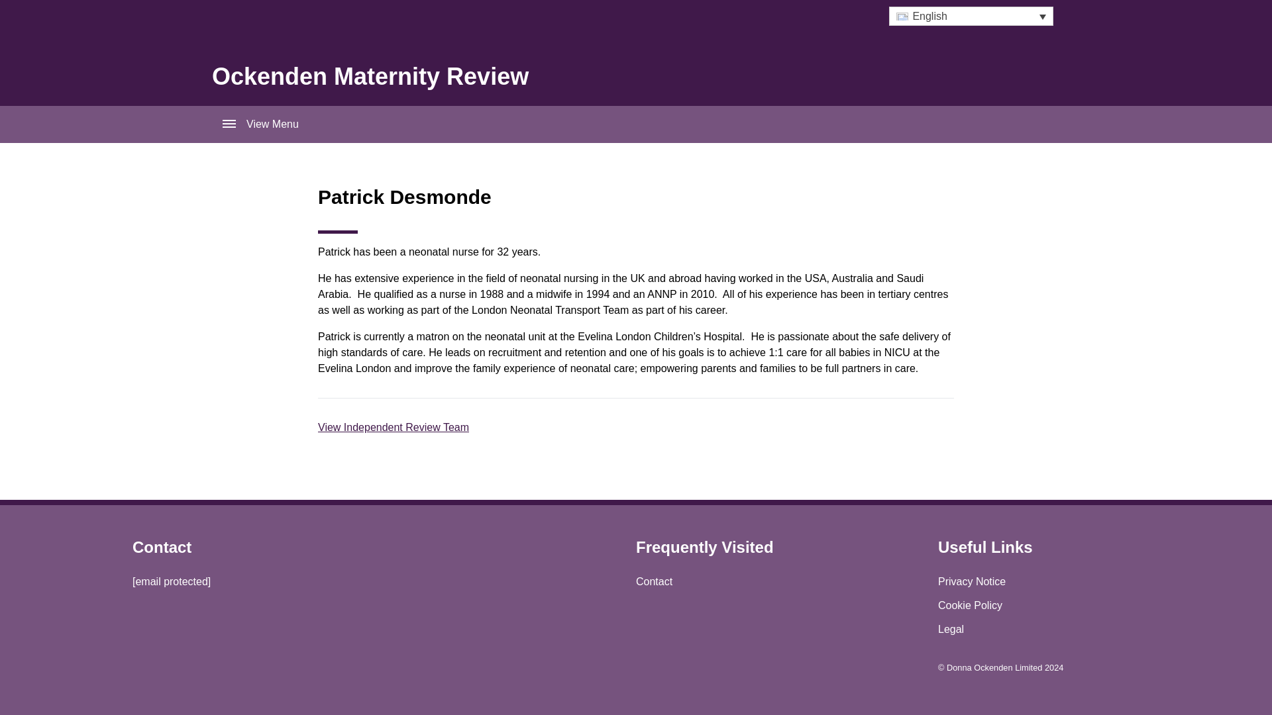 The image size is (1272, 715). What do you see at coordinates (655, 581) in the screenshot?
I see `Contact` at bounding box center [655, 581].